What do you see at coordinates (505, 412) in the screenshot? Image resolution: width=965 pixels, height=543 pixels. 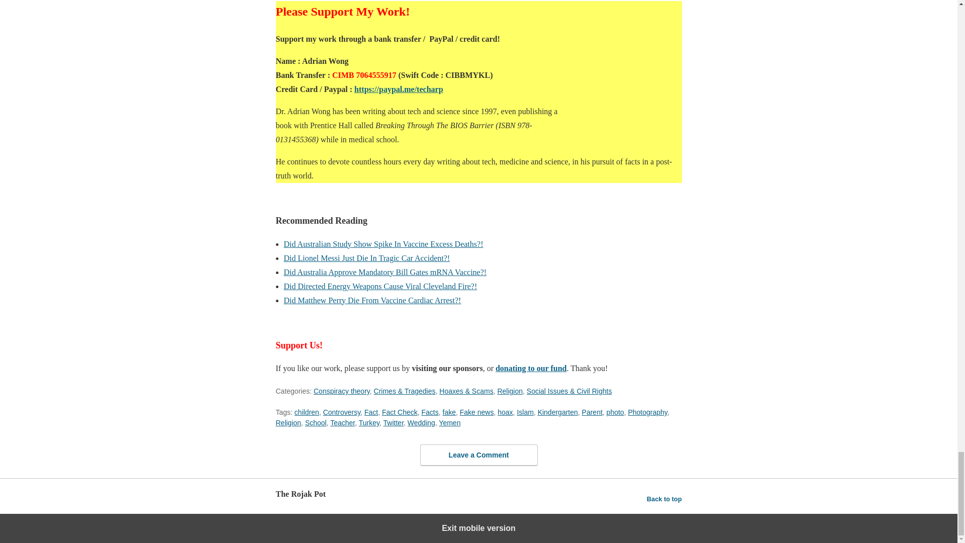 I see `hoax` at bounding box center [505, 412].